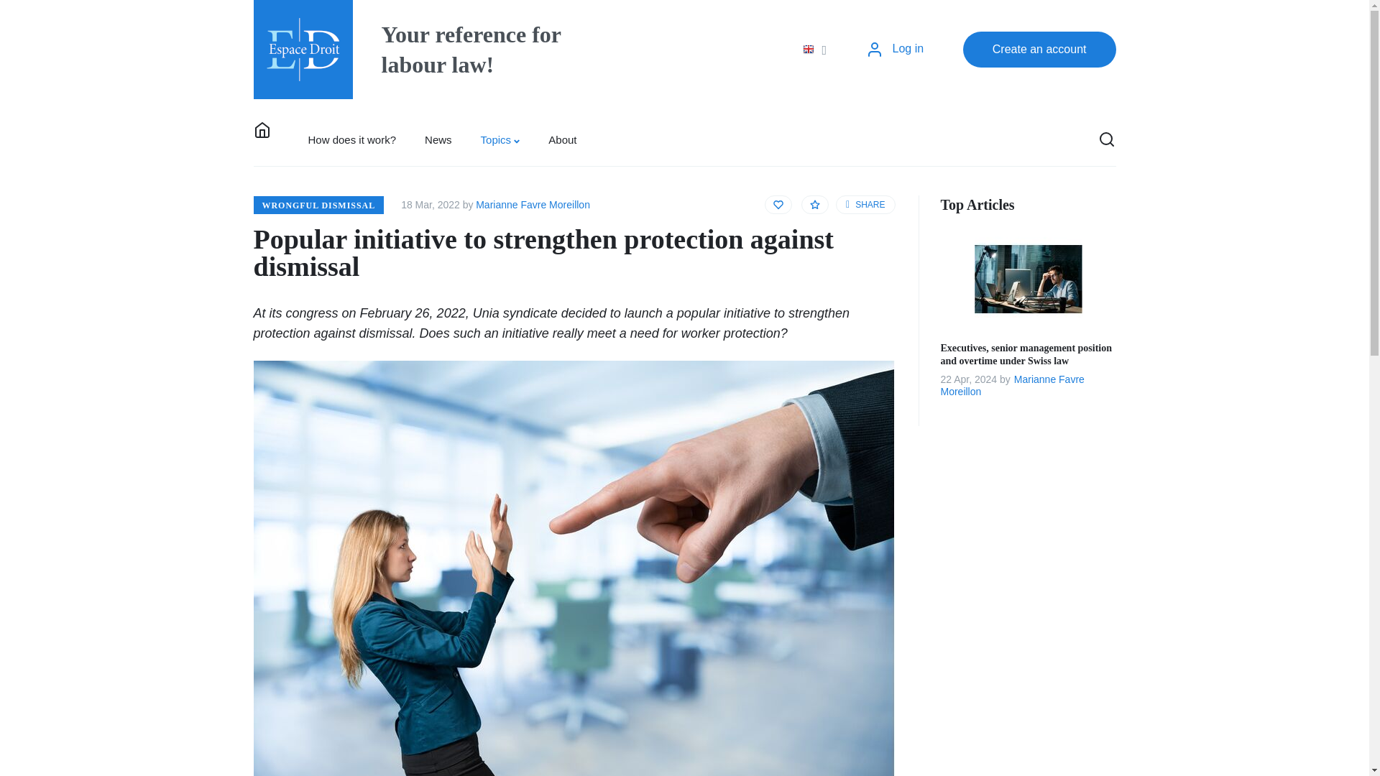  Describe the element at coordinates (1046, 139) in the screenshot. I see `Search...` at that location.